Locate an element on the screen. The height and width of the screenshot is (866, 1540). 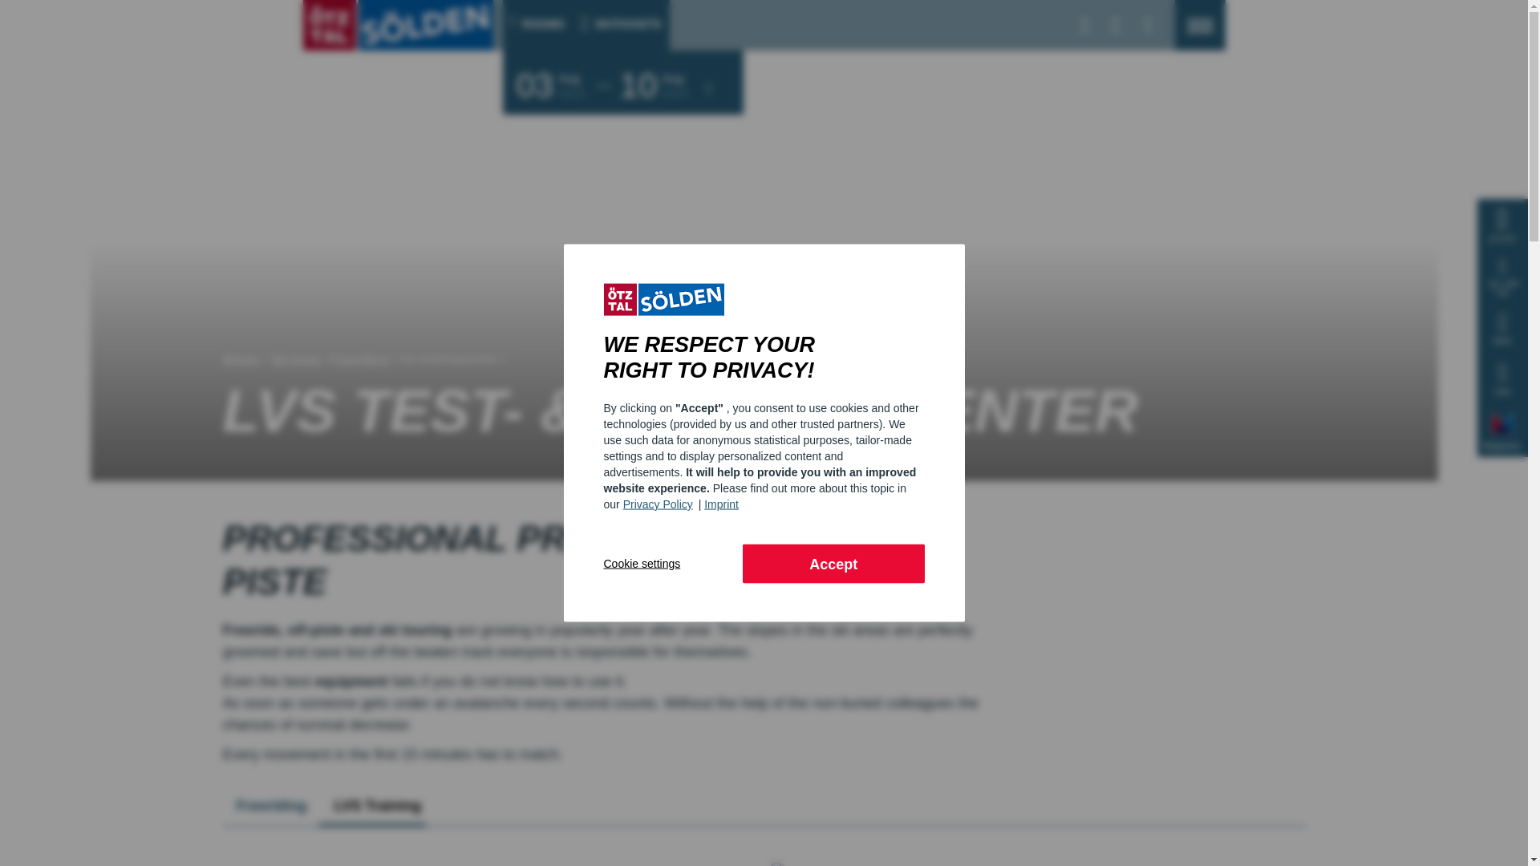
Accept is located at coordinates (833, 563).